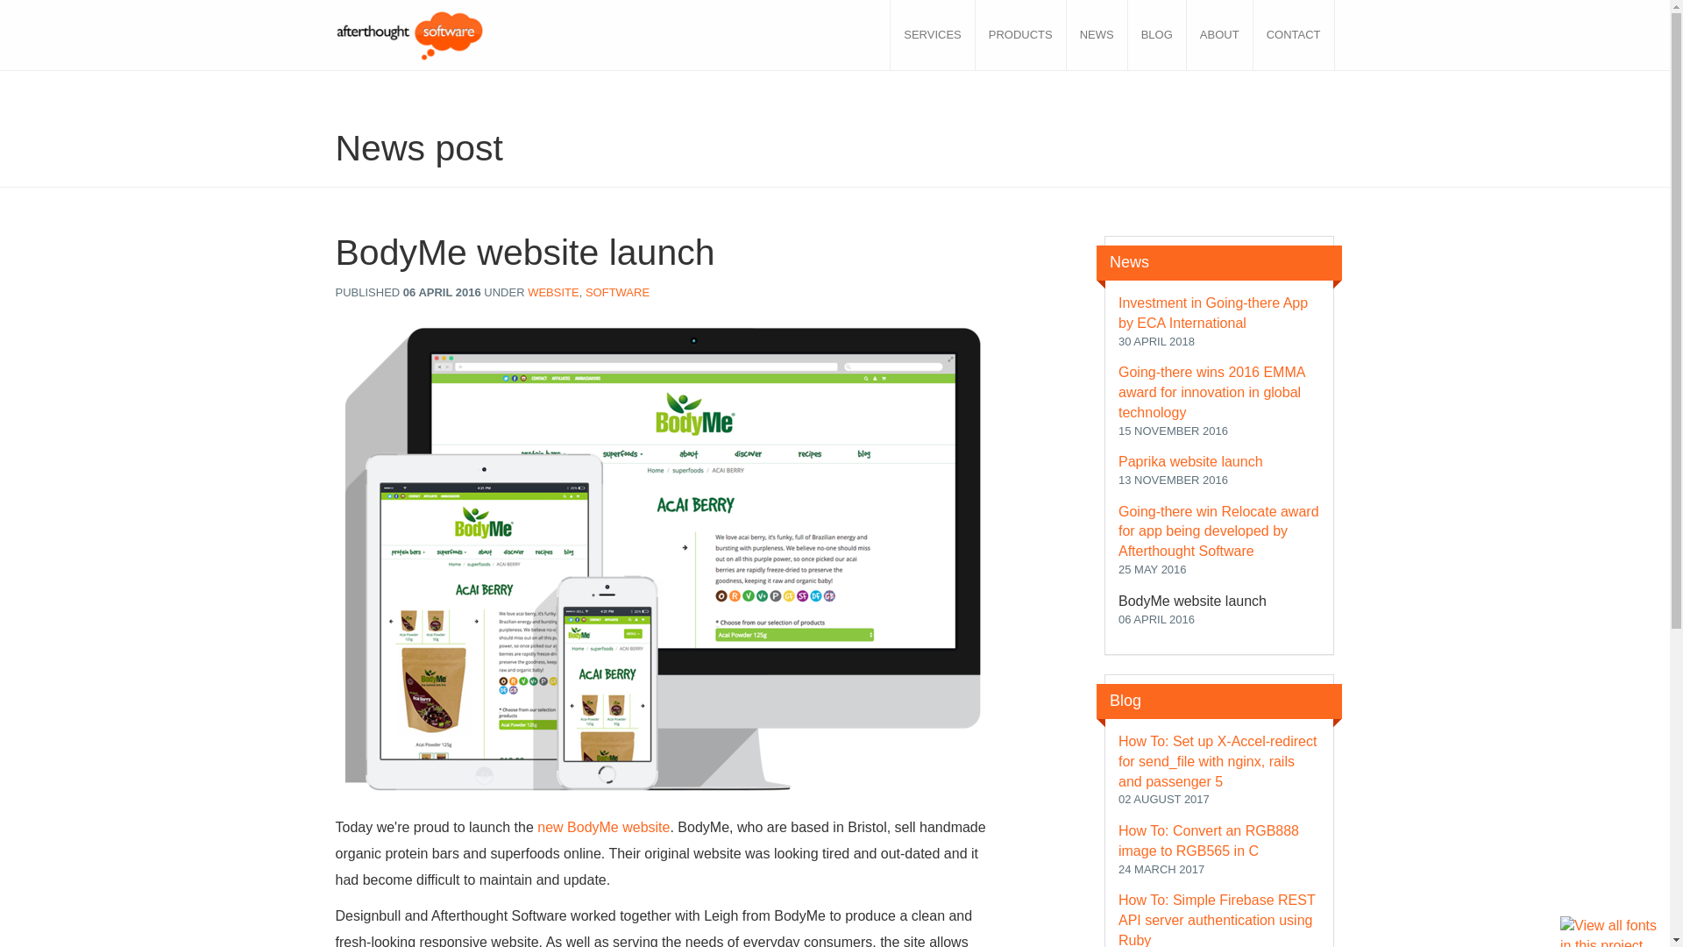 Image resolution: width=1683 pixels, height=947 pixels. What do you see at coordinates (1213, 312) in the screenshot?
I see `Investment in Going-there App by ECA International` at bounding box center [1213, 312].